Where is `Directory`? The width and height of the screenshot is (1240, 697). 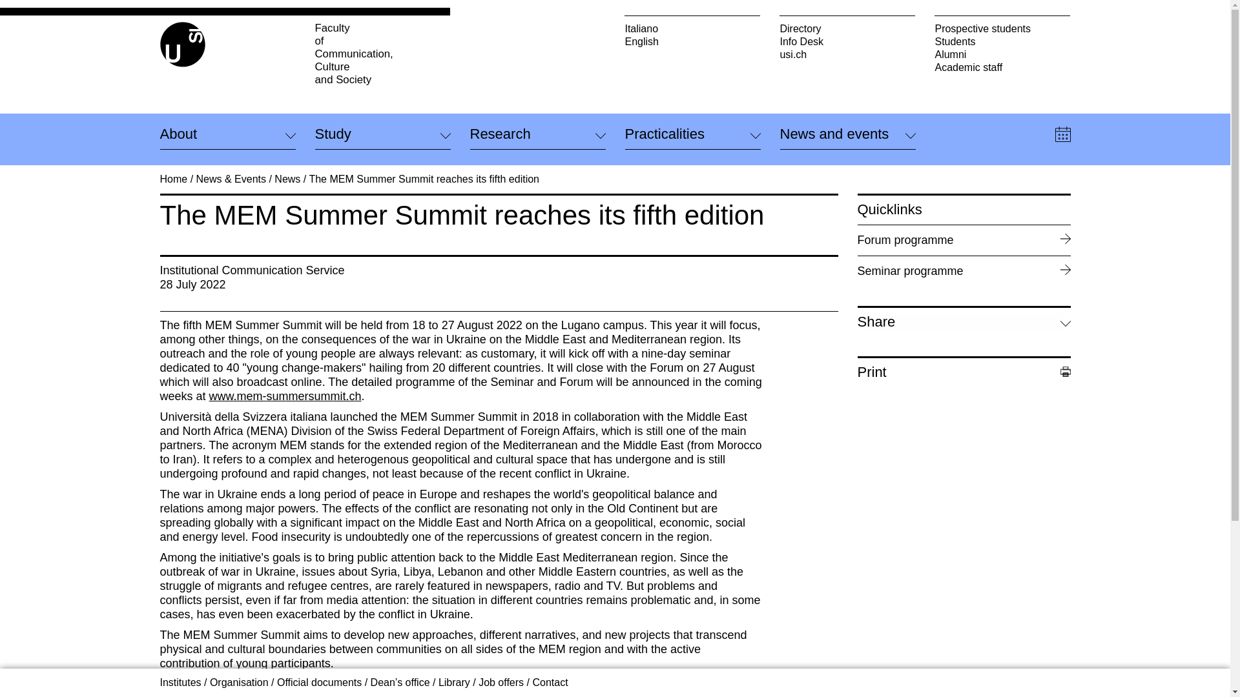
Directory is located at coordinates (847, 28).